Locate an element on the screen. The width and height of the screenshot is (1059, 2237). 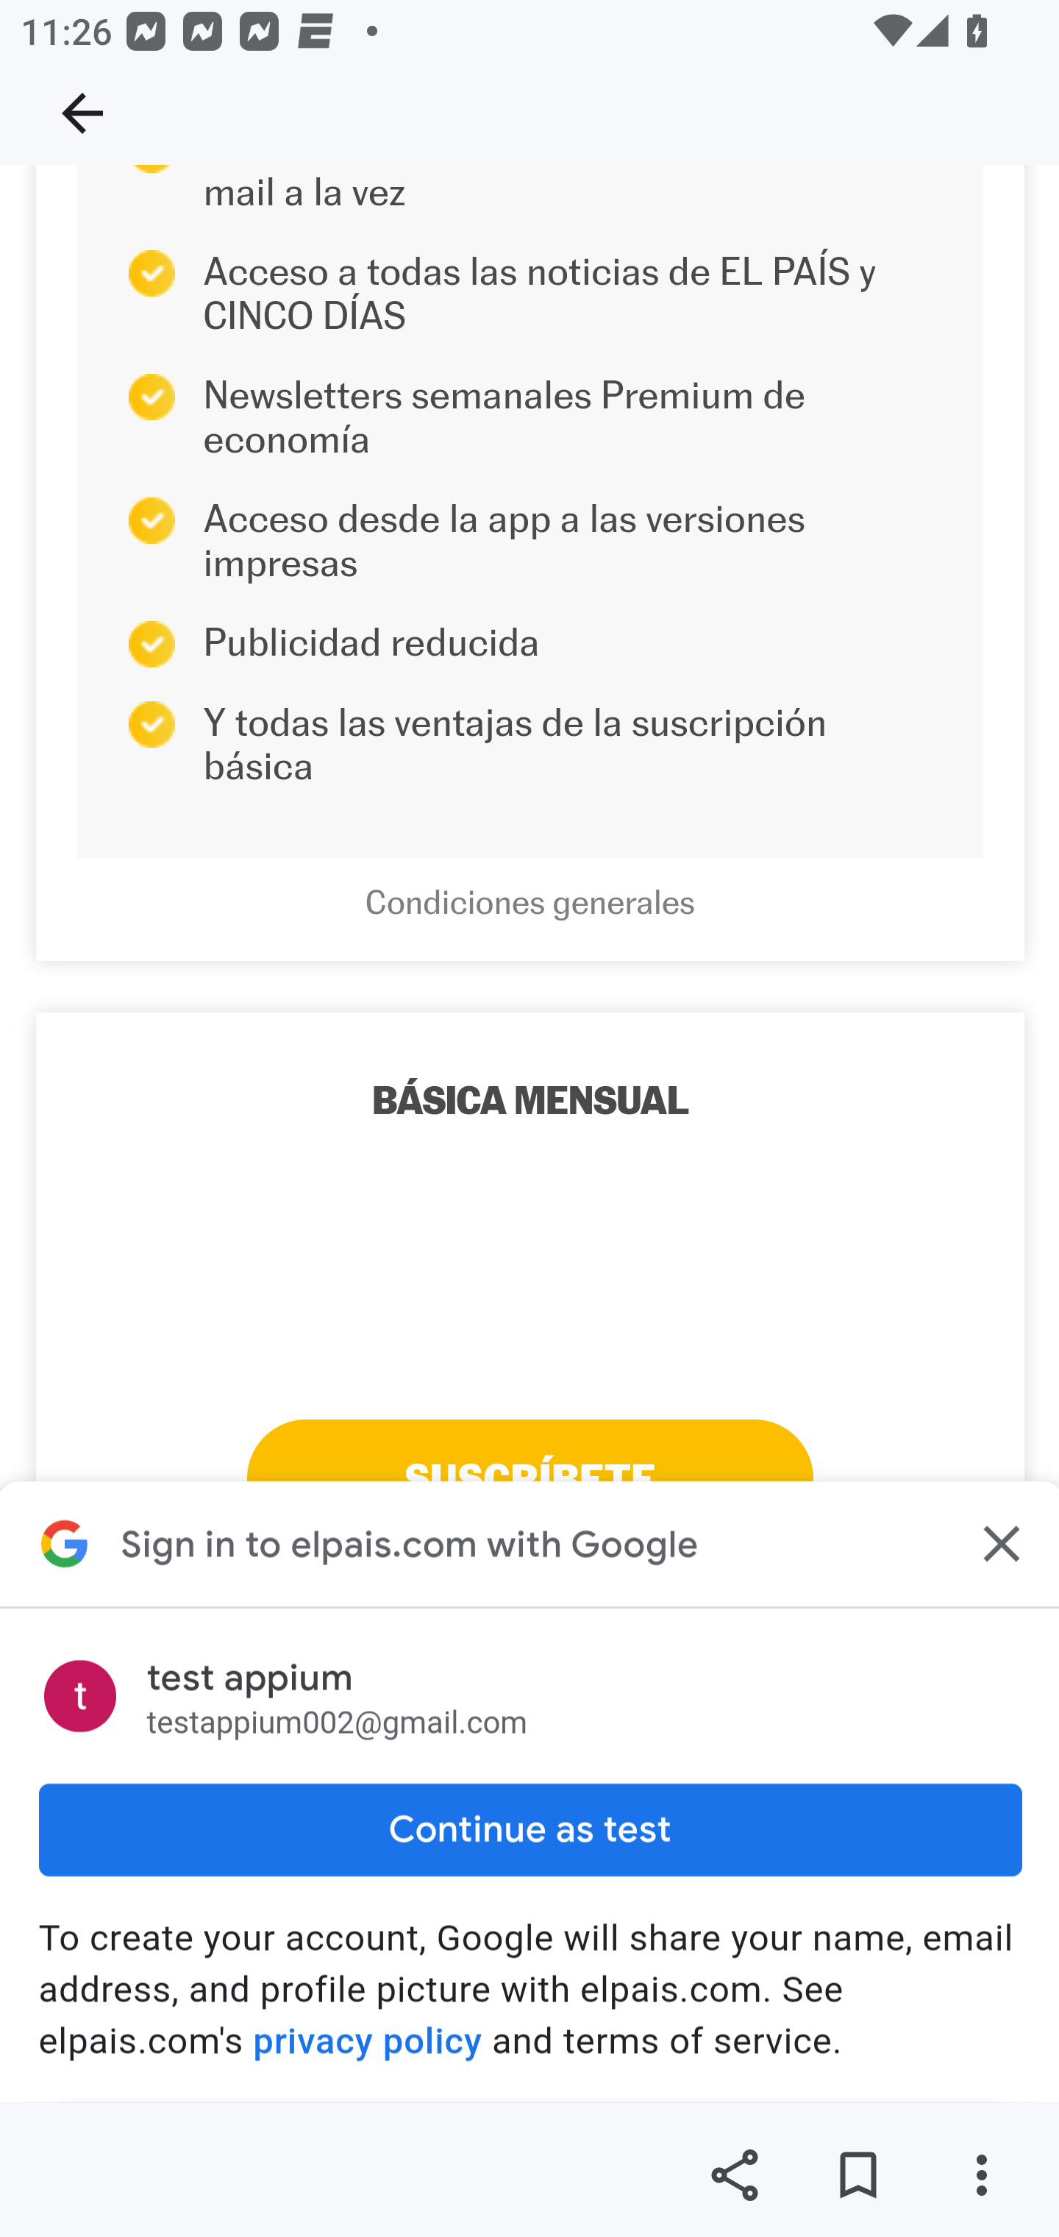
More options is located at coordinates (981, 2175).